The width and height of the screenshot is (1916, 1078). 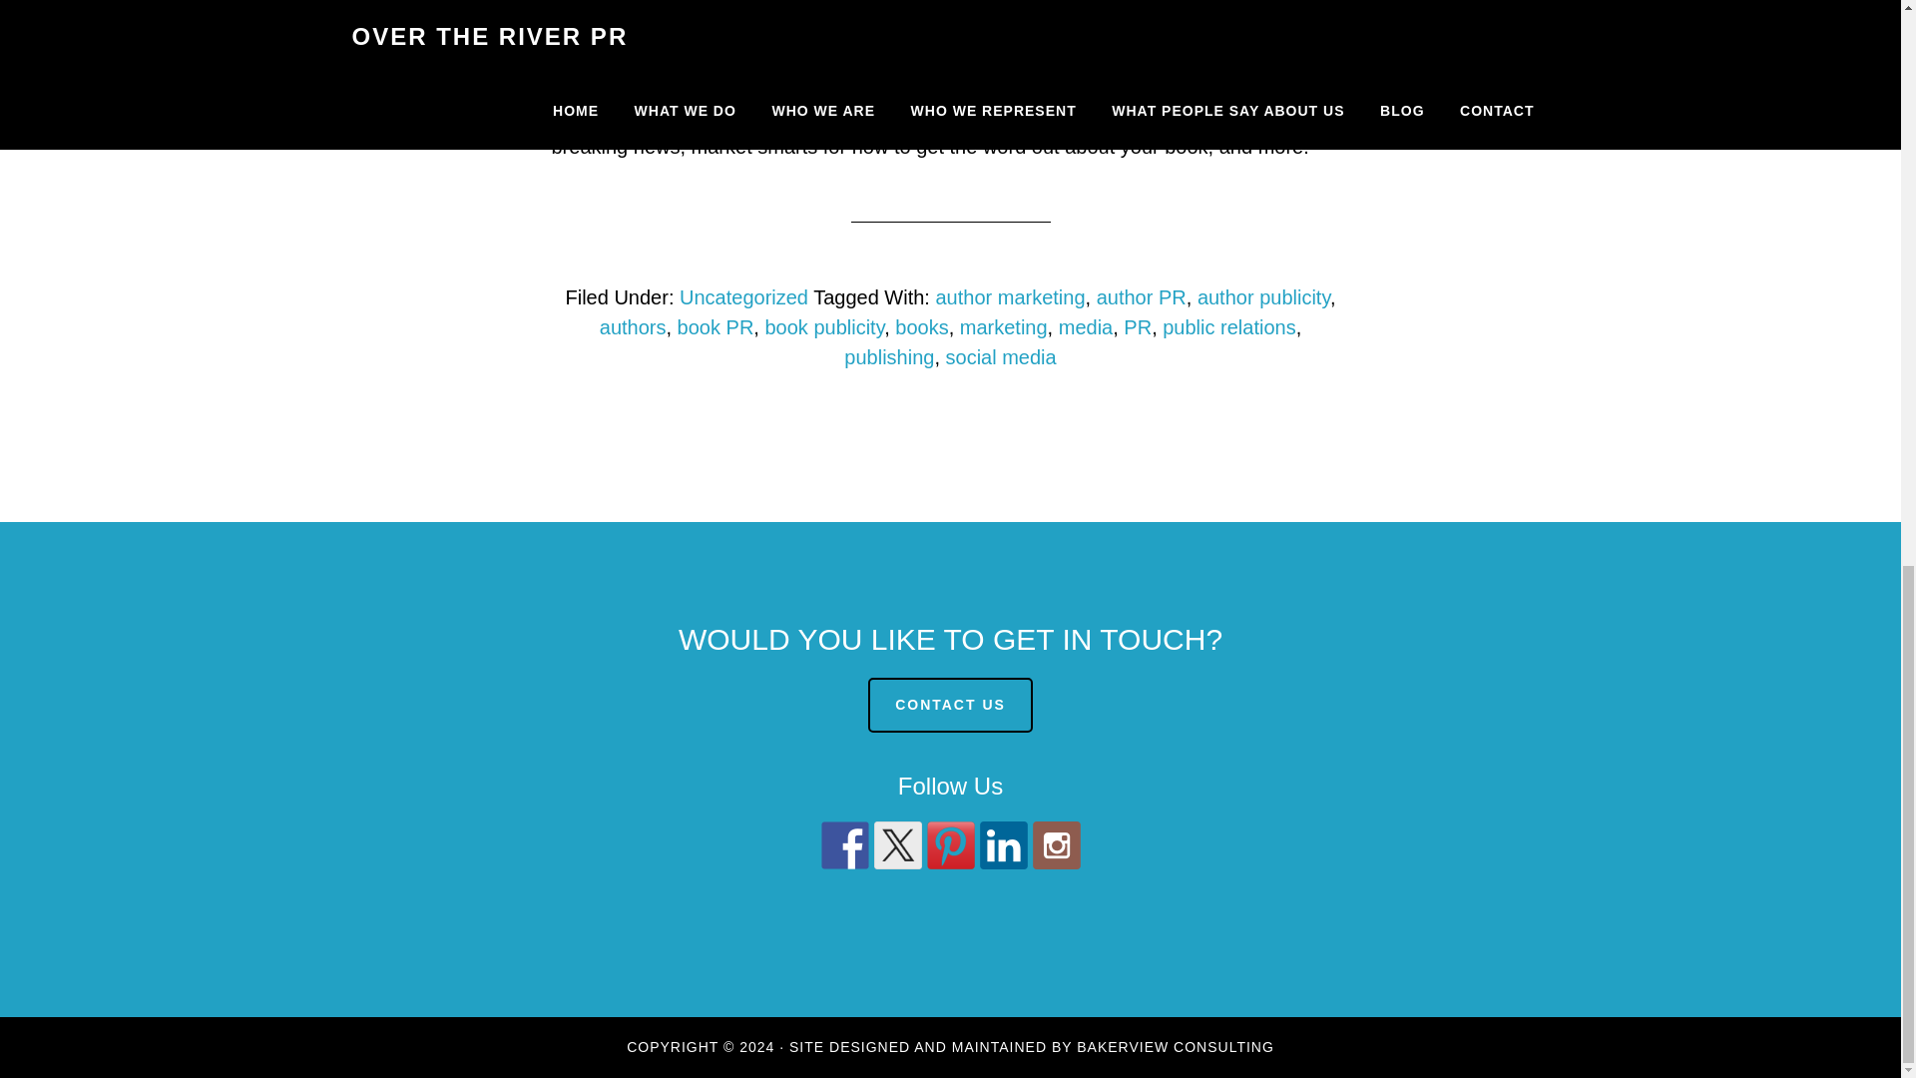 What do you see at coordinates (1003, 844) in the screenshot?
I see `Find us on Linkedin` at bounding box center [1003, 844].